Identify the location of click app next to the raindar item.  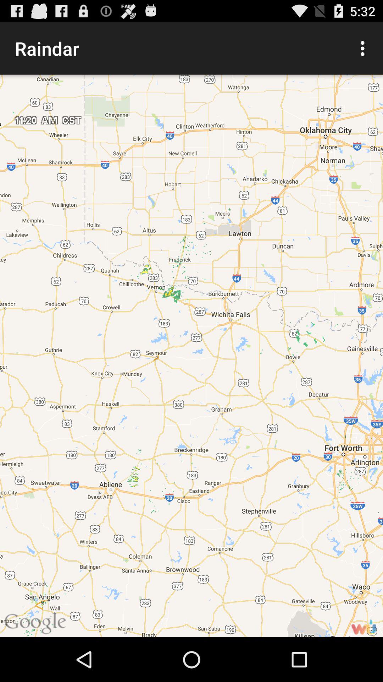
(365, 48).